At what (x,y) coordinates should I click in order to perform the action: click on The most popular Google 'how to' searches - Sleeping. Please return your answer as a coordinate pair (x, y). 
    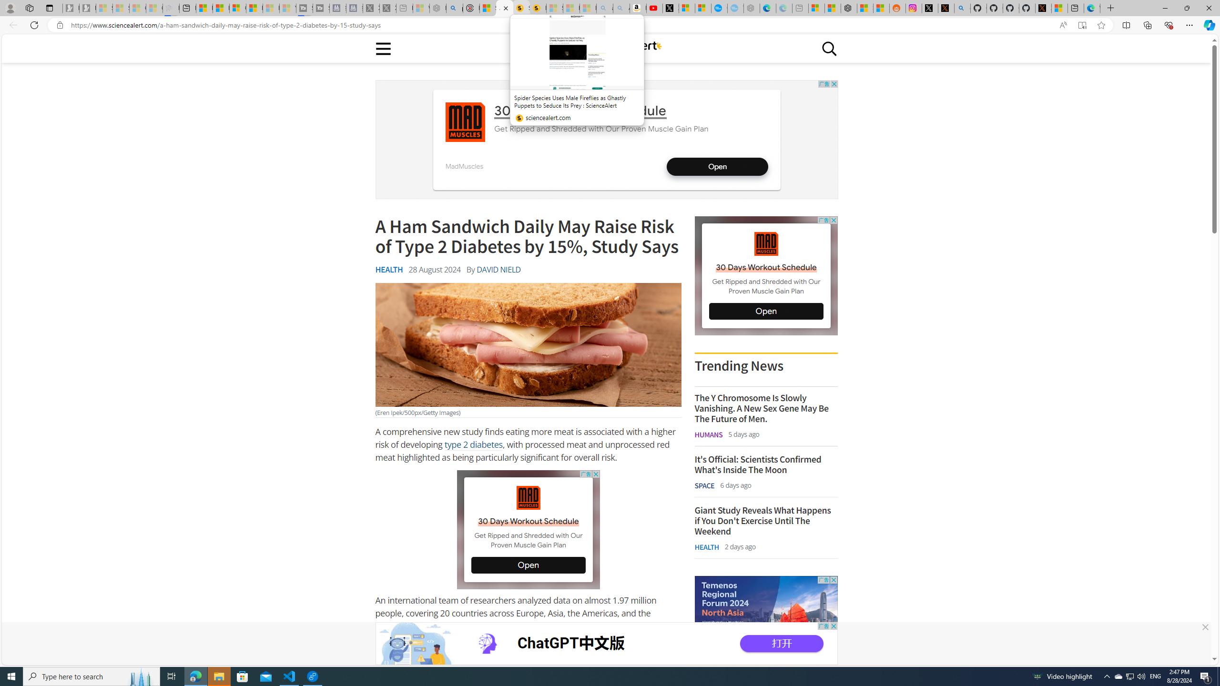
    Looking at the image, I should click on (736, 8).